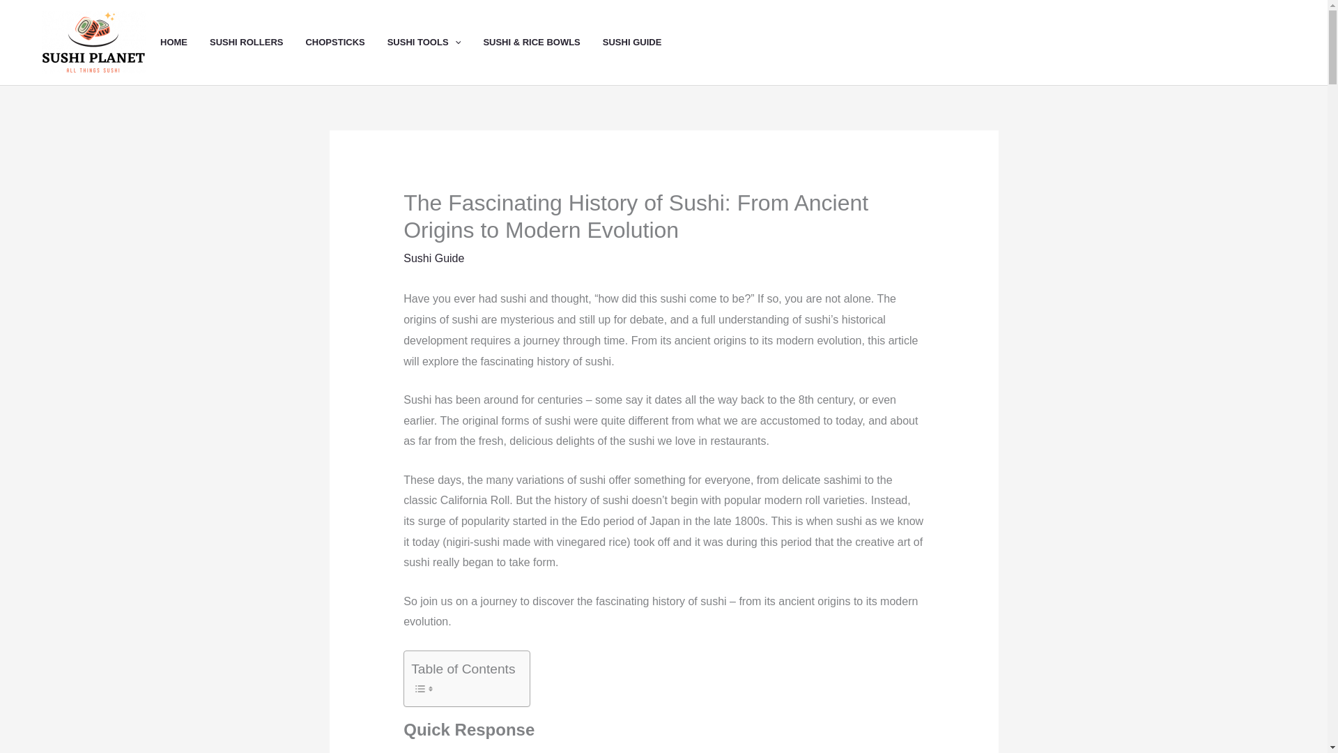 This screenshot has width=1338, height=753. Describe the element at coordinates (643, 42) in the screenshot. I see `SUSHI GUIDE` at that location.